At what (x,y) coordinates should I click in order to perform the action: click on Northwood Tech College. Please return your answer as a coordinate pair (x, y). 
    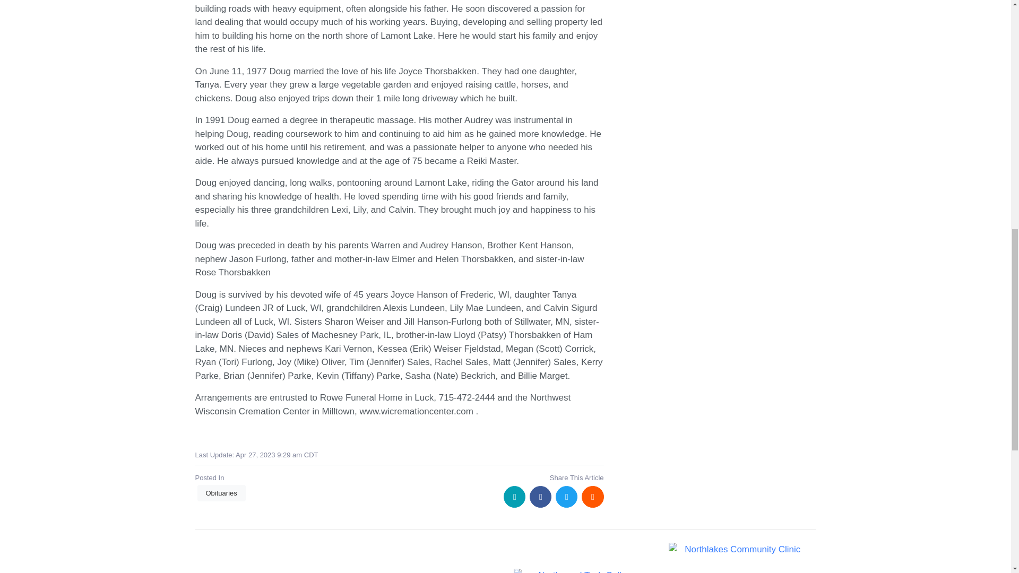
    Looking at the image, I should click on (583, 571).